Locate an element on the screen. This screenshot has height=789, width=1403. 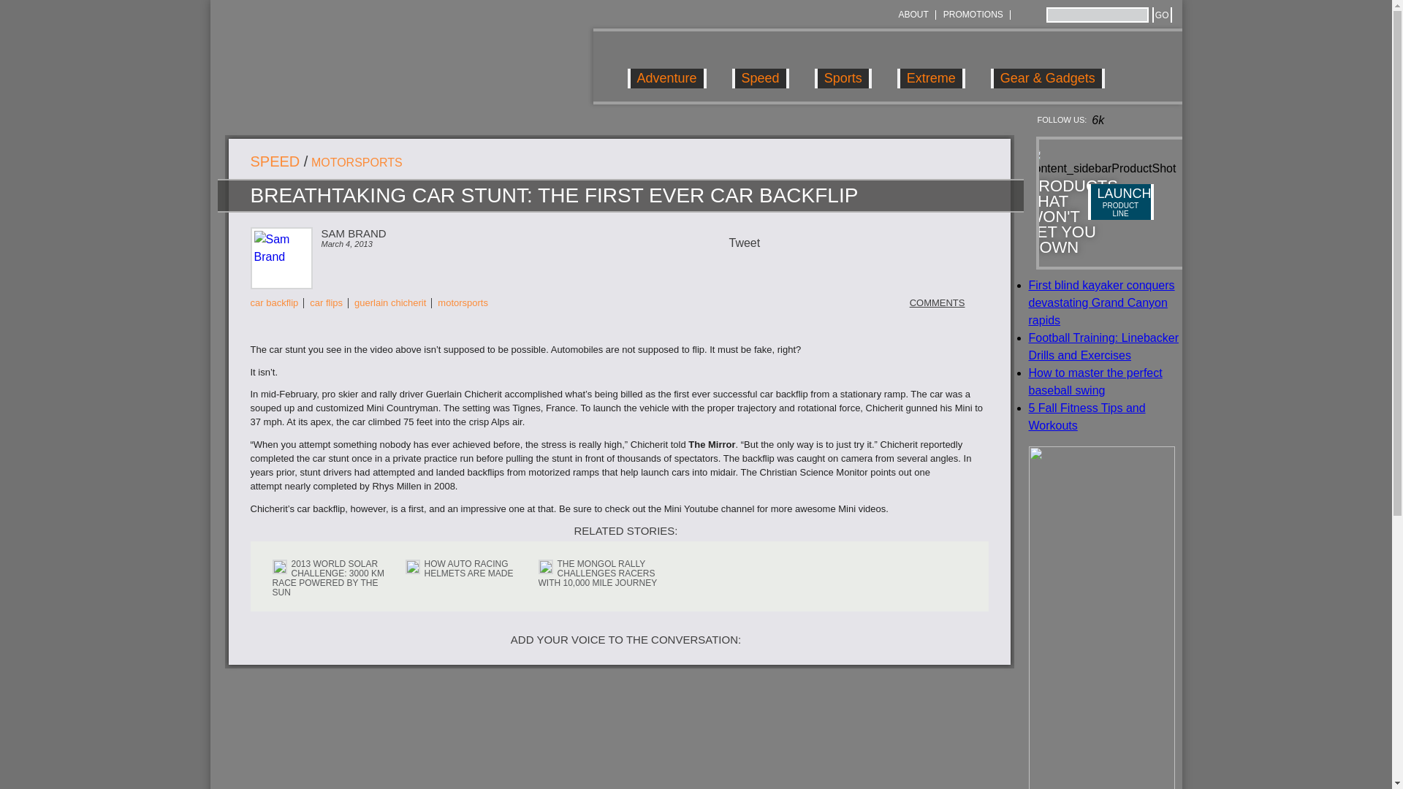
The Adrenalist is located at coordinates (370, 66).